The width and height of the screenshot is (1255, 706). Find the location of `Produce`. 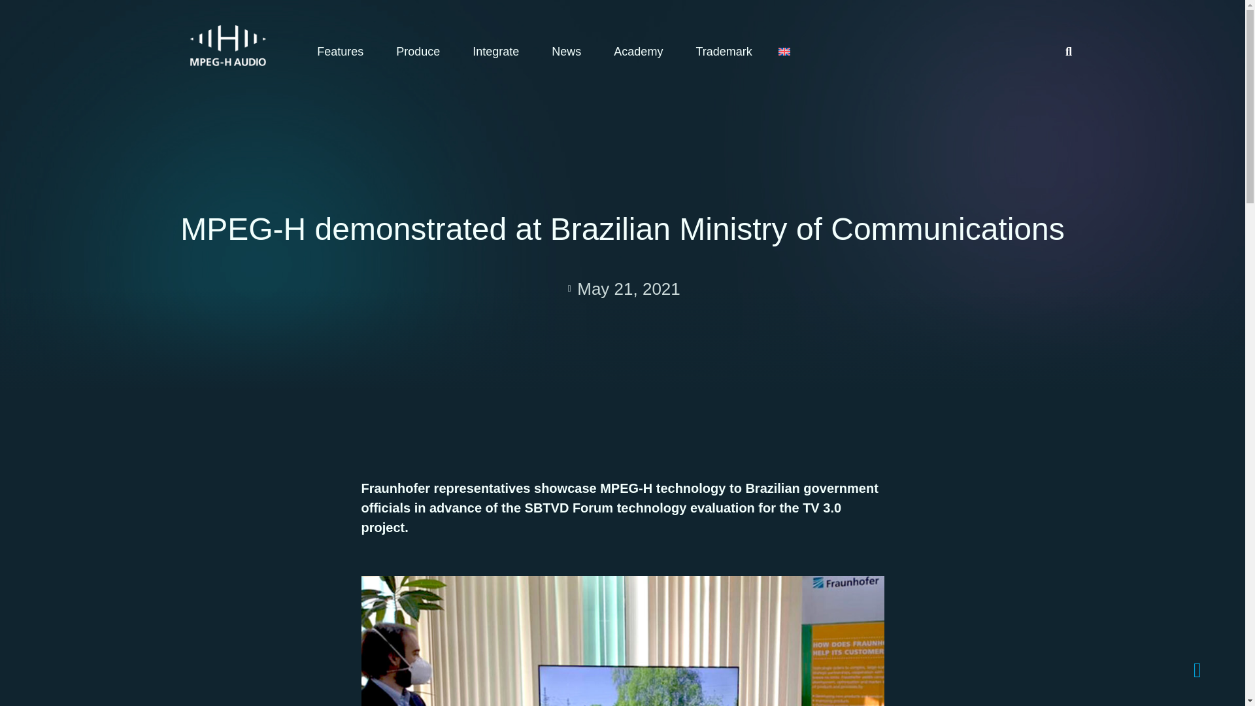

Produce is located at coordinates (421, 51).